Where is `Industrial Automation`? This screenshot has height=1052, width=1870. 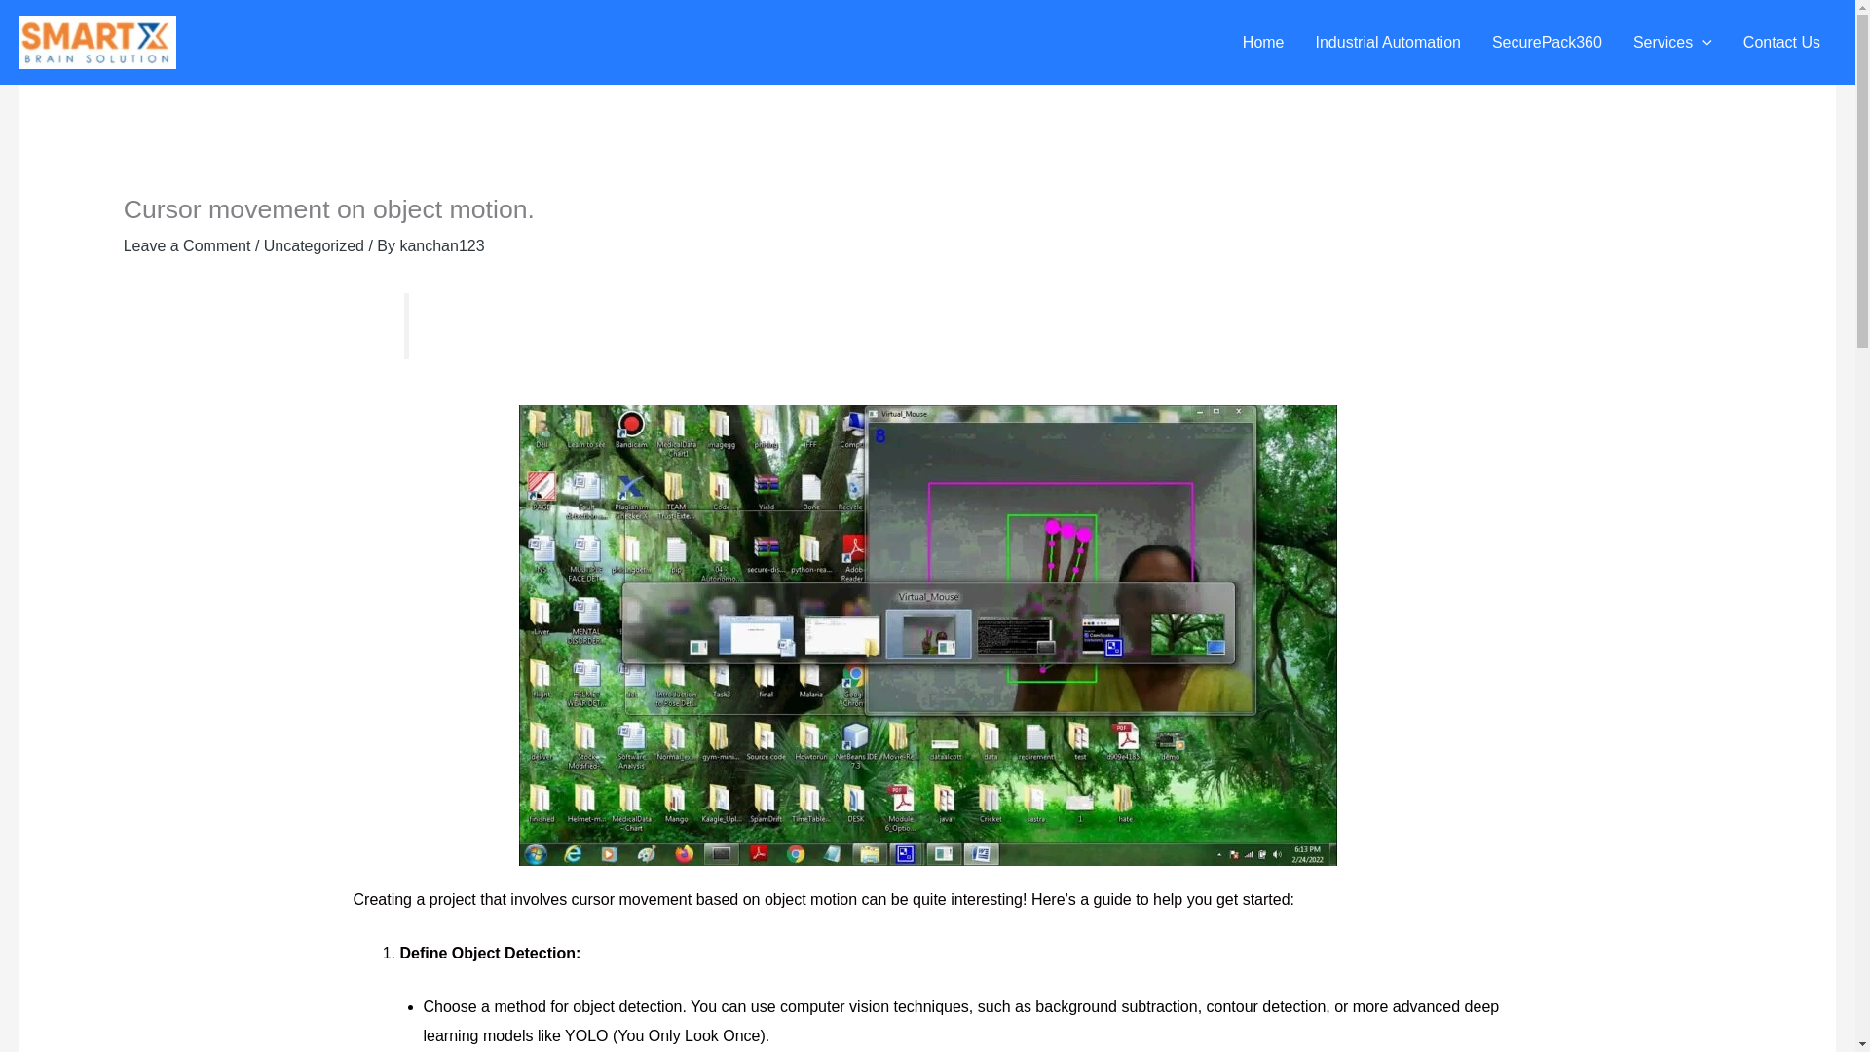 Industrial Automation is located at coordinates (1388, 43).